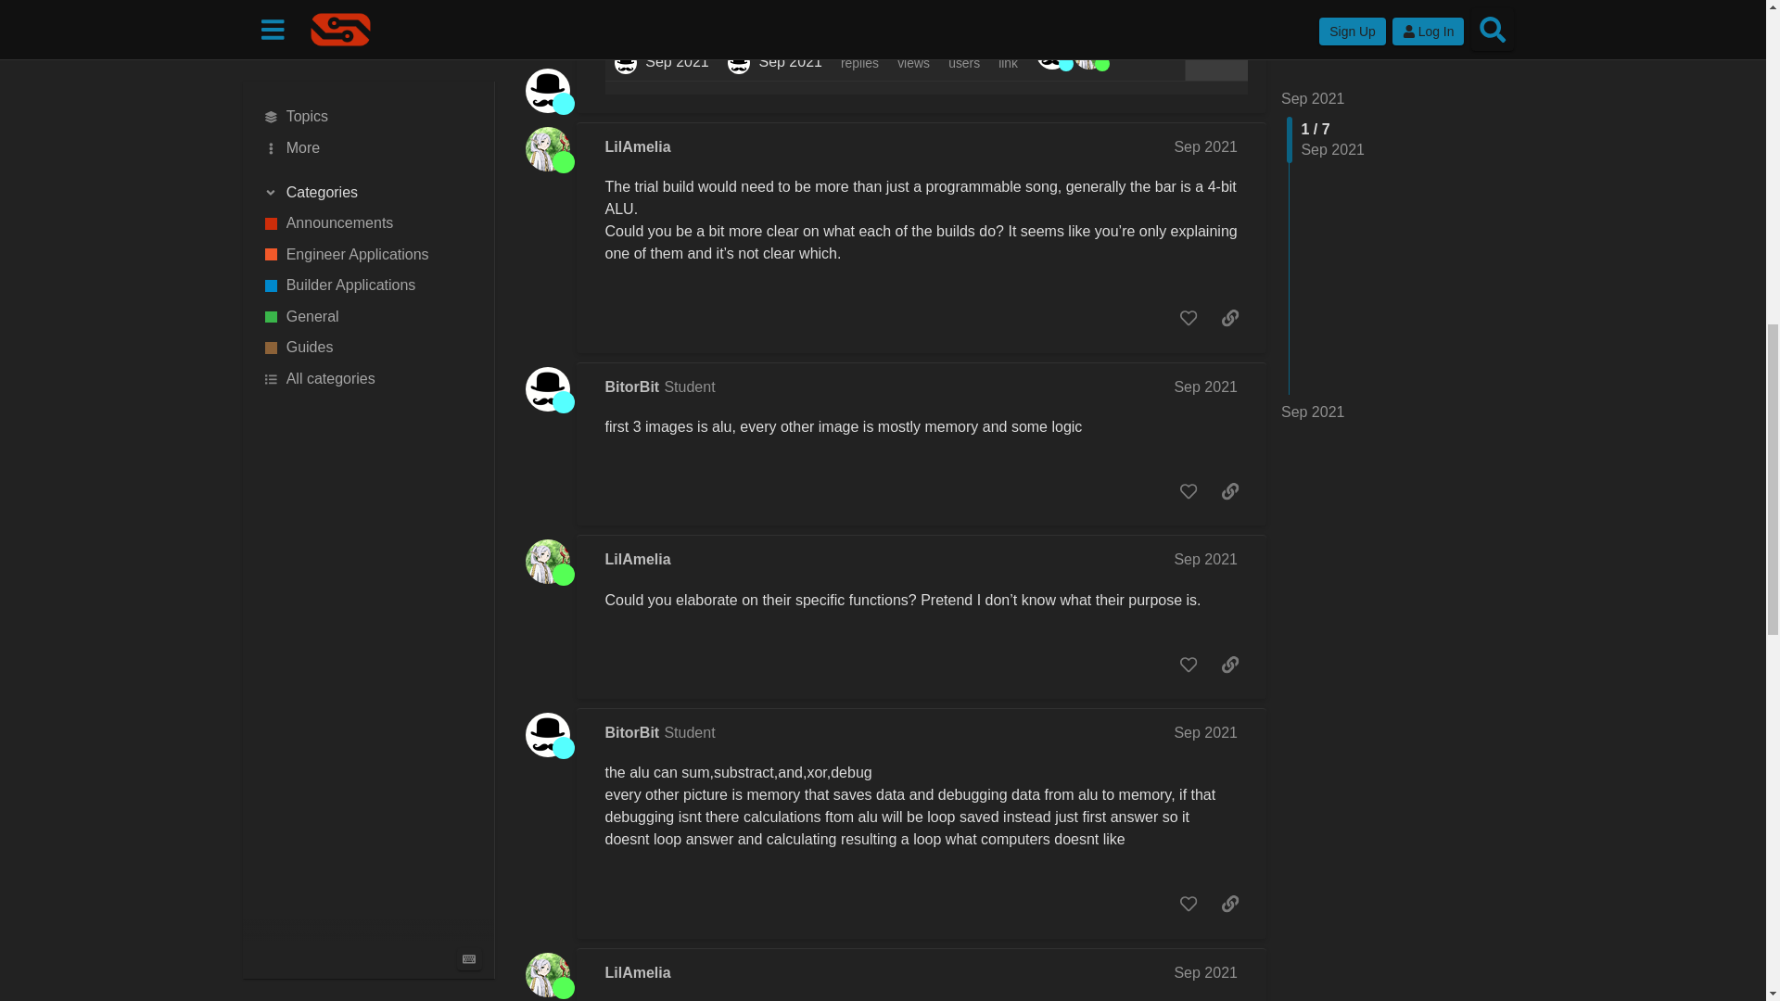  Describe the element at coordinates (1054, 52) in the screenshot. I see `4` at that location.